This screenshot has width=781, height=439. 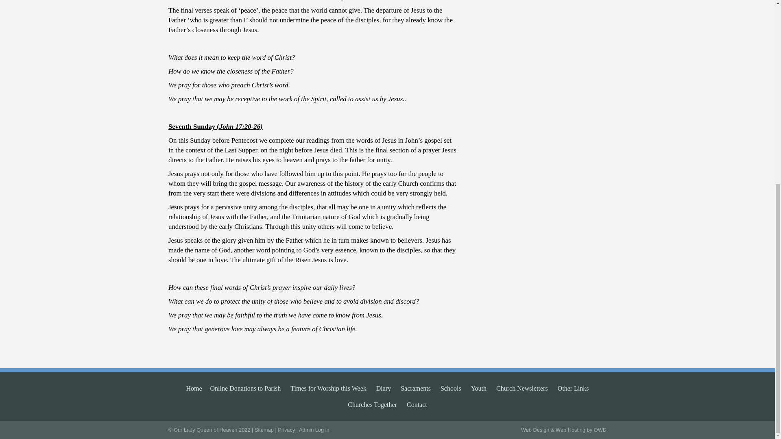 What do you see at coordinates (372, 405) in the screenshot?
I see `Churches Together` at bounding box center [372, 405].